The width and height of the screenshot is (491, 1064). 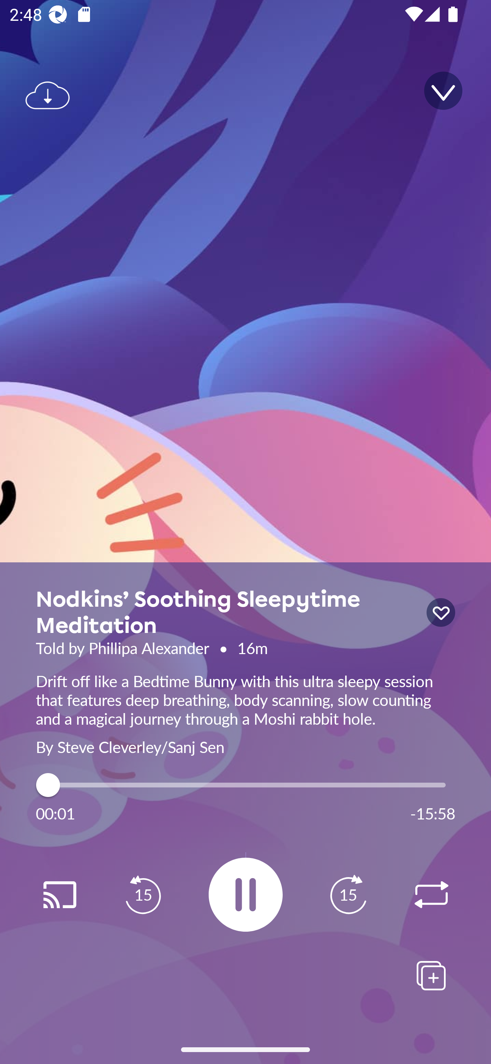 What do you see at coordinates (143, 895) in the screenshot?
I see `Replay 15` at bounding box center [143, 895].